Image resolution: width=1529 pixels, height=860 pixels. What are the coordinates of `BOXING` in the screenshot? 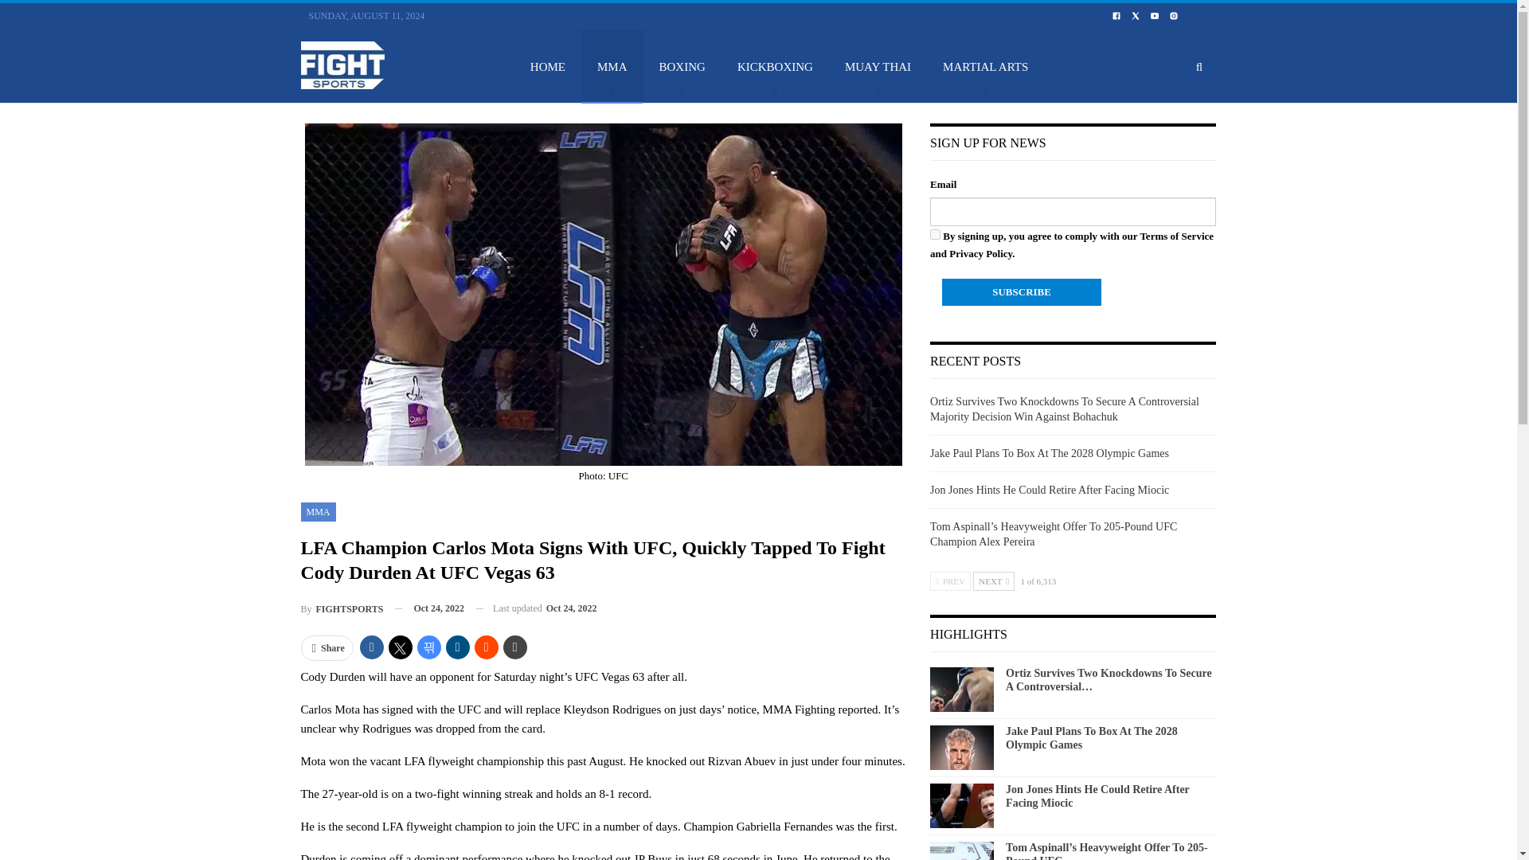 It's located at (682, 66).